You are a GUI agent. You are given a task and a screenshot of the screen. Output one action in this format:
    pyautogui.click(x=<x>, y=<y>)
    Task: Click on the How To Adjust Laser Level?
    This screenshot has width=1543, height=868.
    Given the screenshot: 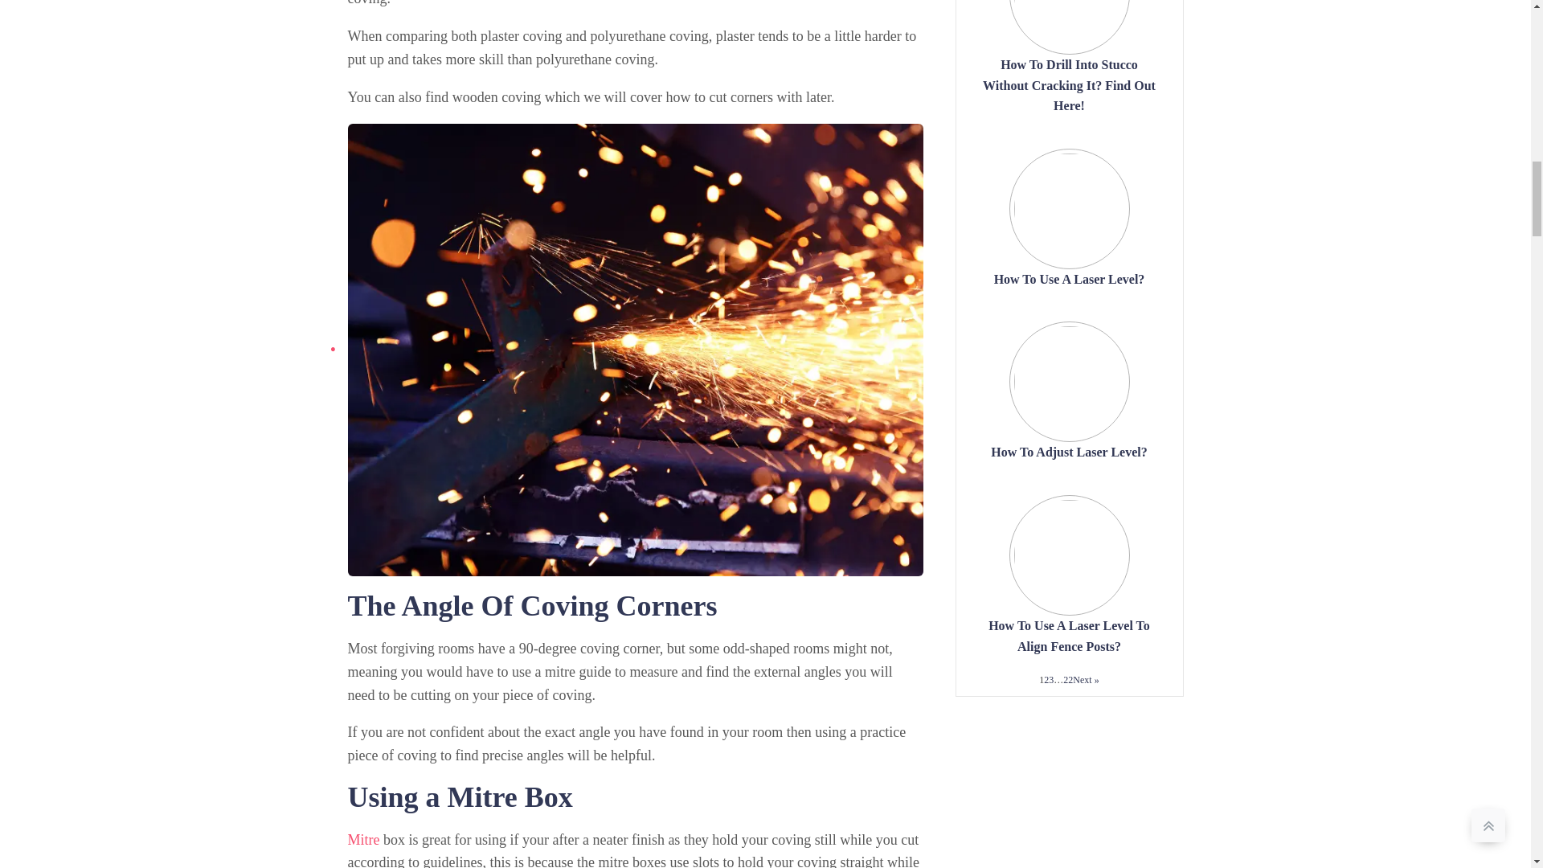 What is the action you would take?
    pyautogui.click(x=1068, y=452)
    